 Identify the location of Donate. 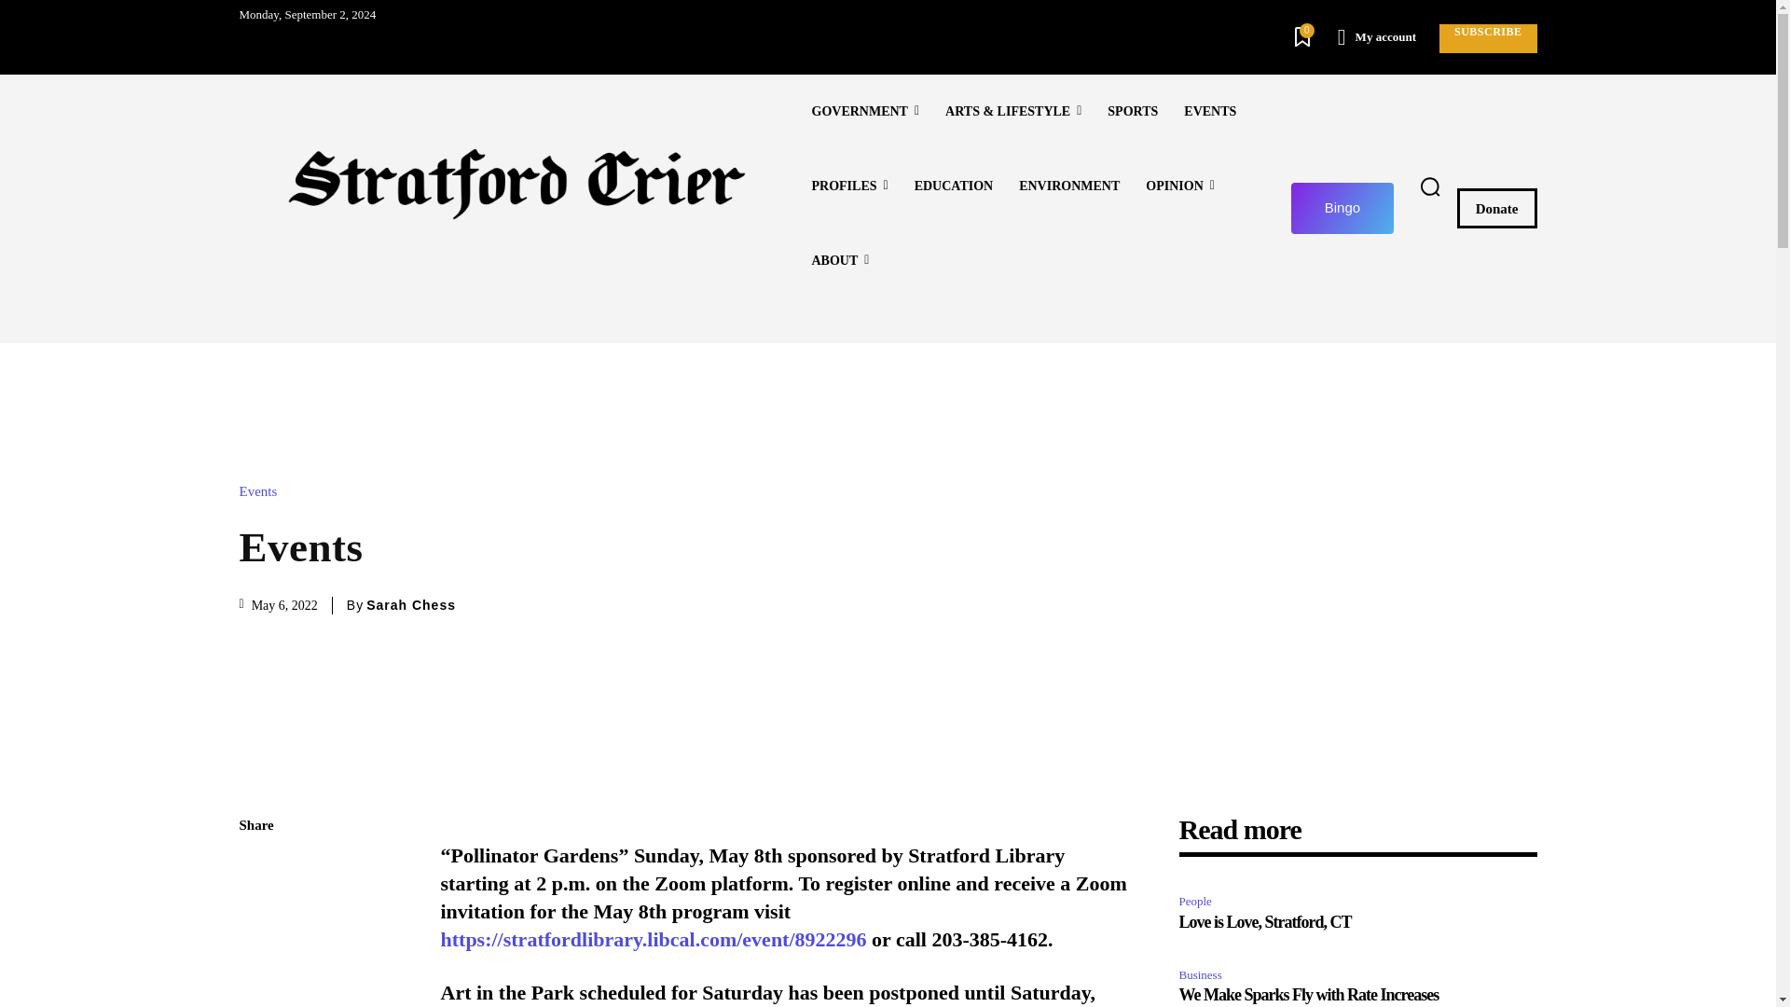
(1497, 208).